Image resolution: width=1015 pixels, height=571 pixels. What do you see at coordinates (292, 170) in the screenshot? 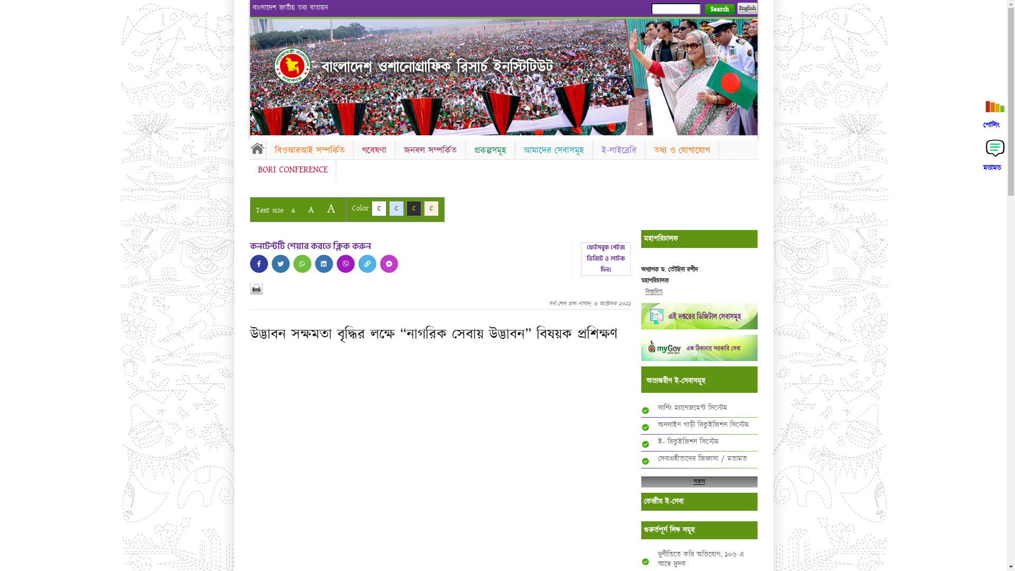
I see `BORI CONFERENCE` at bounding box center [292, 170].